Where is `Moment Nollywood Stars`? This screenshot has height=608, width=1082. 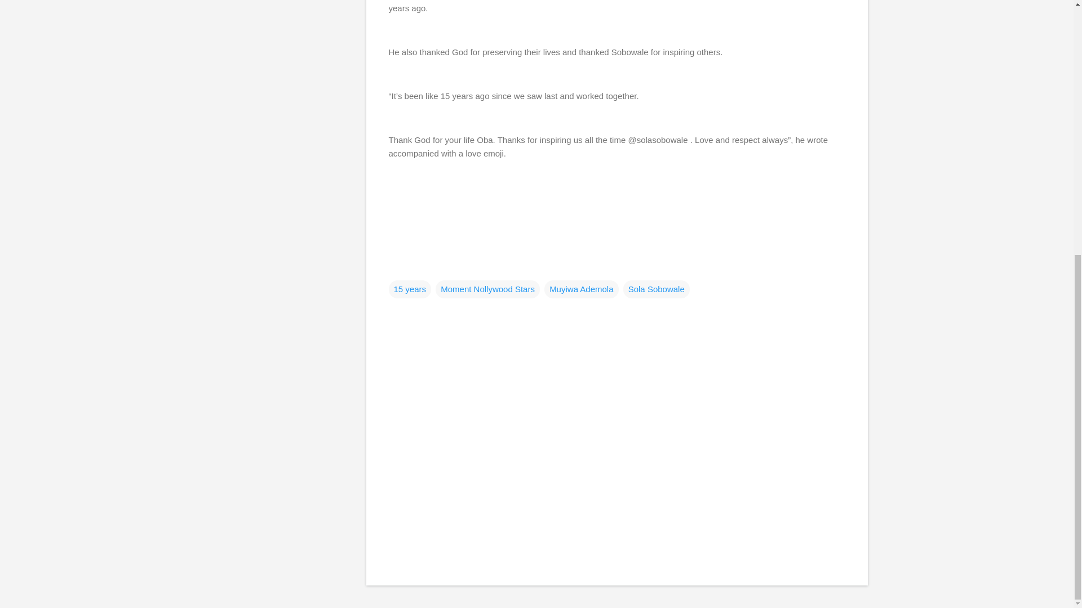
Moment Nollywood Stars is located at coordinates (488, 289).